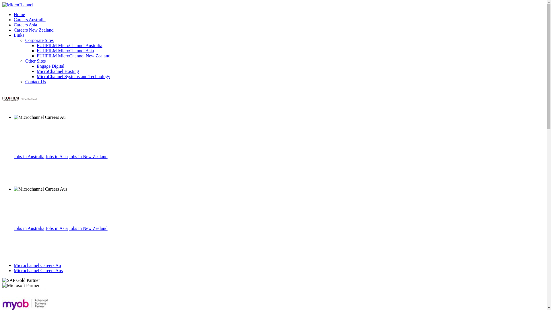 Image resolution: width=551 pixels, height=310 pixels. What do you see at coordinates (58, 71) in the screenshot?
I see `MicroChannel Hosting` at bounding box center [58, 71].